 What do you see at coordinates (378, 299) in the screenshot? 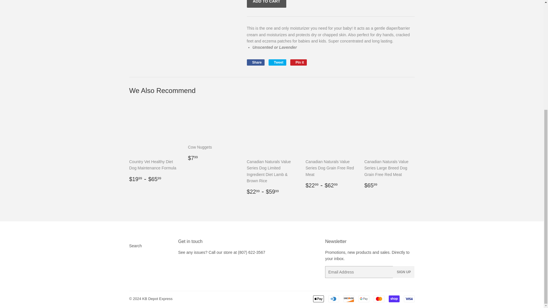
I see `Mastercard` at bounding box center [378, 299].